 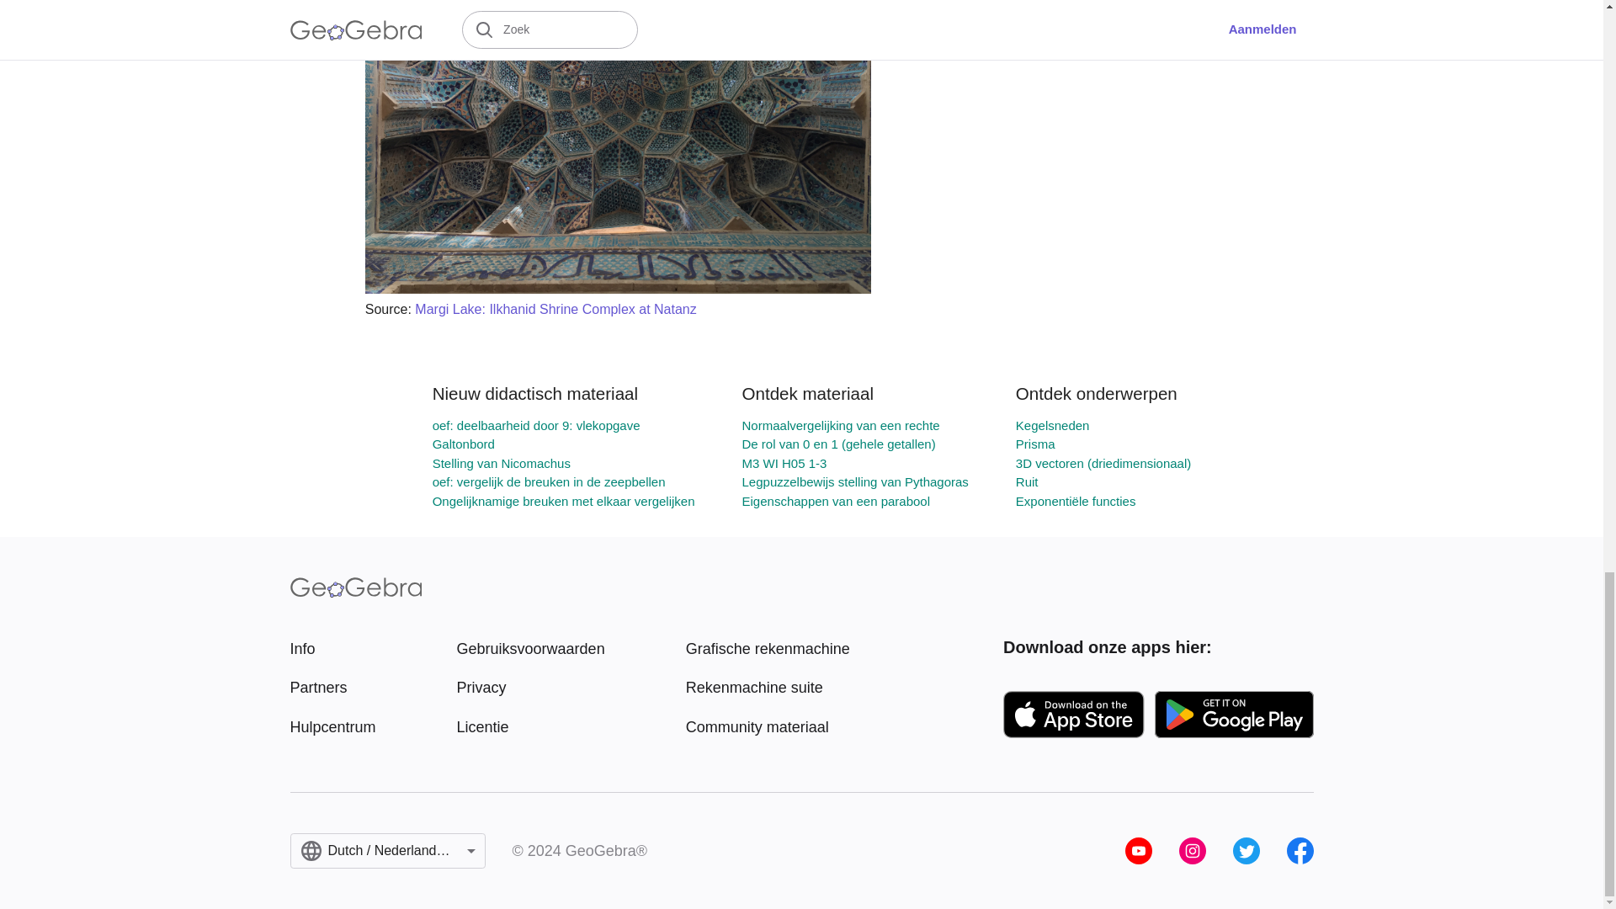 What do you see at coordinates (332, 687) in the screenshot?
I see `Partners` at bounding box center [332, 687].